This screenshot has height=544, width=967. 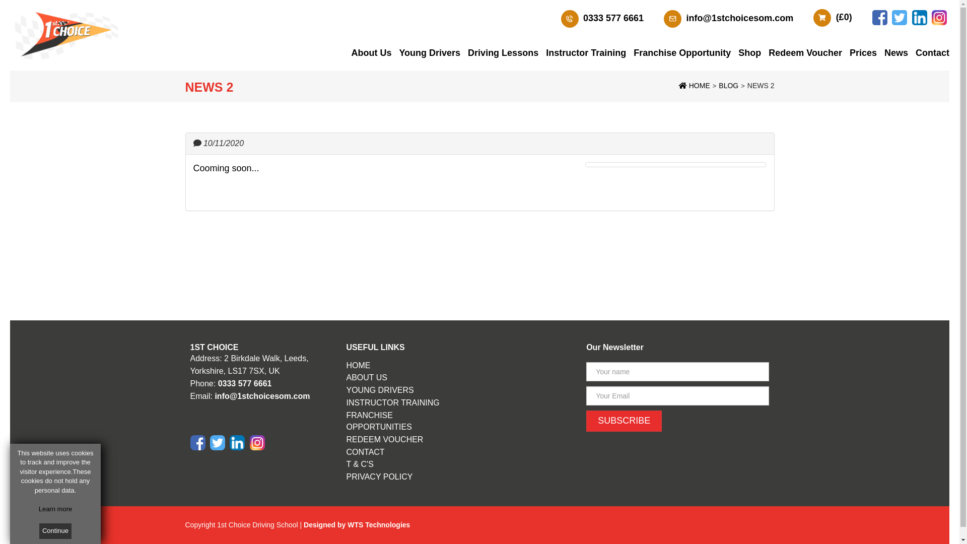 I want to click on info@1stchoicesom.com, so click(x=740, y=18).